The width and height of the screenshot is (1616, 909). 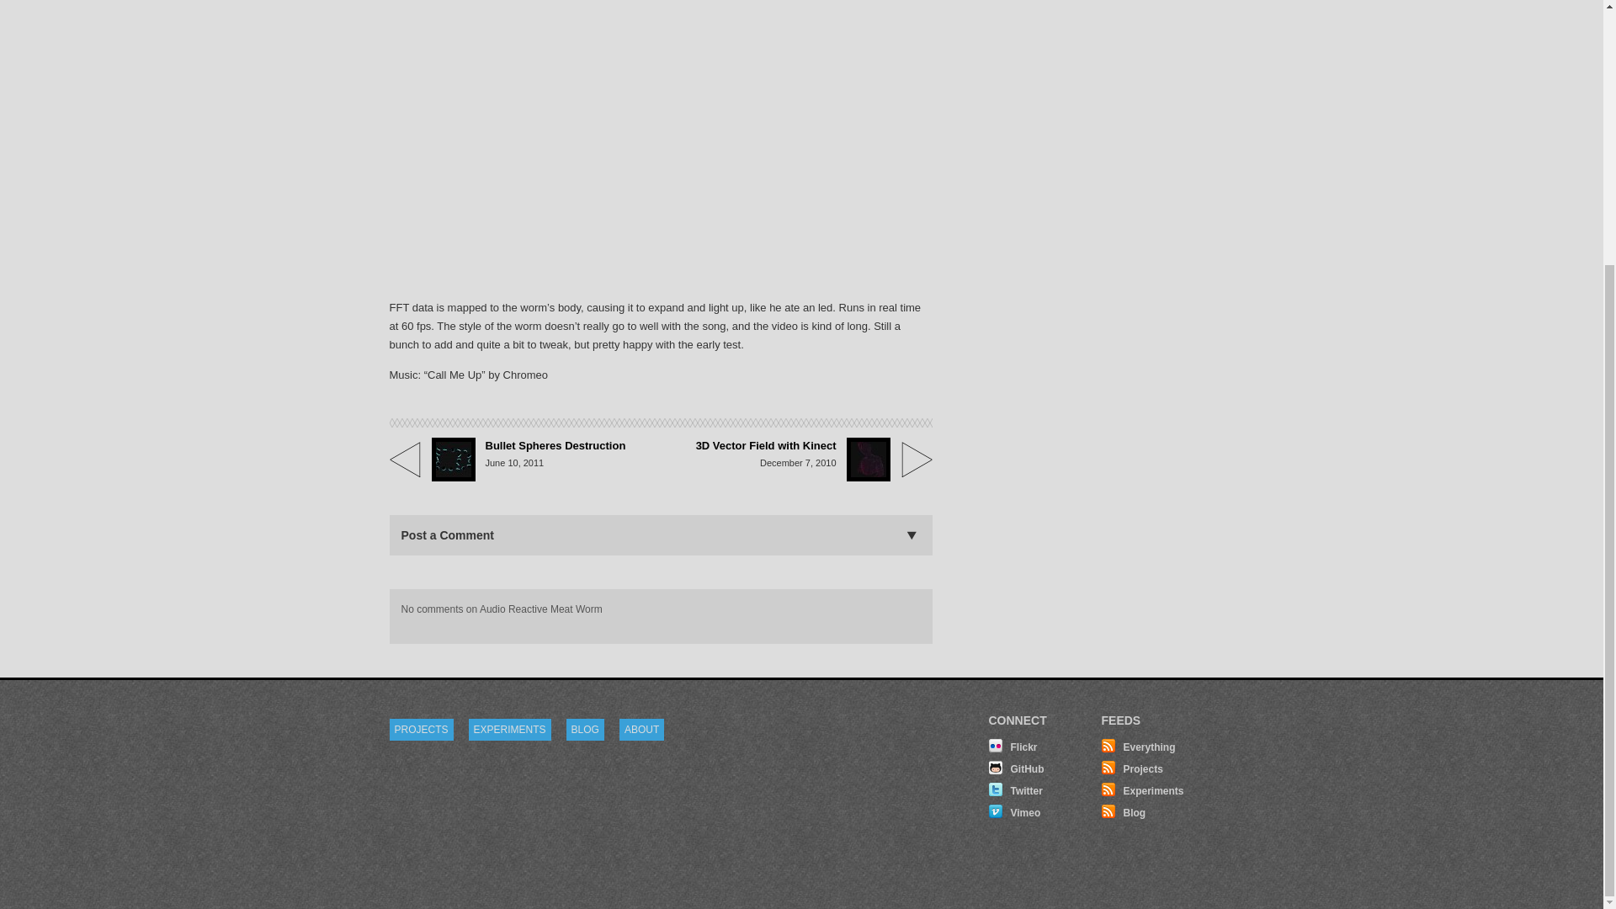 What do you see at coordinates (1123, 811) in the screenshot?
I see `Blog` at bounding box center [1123, 811].